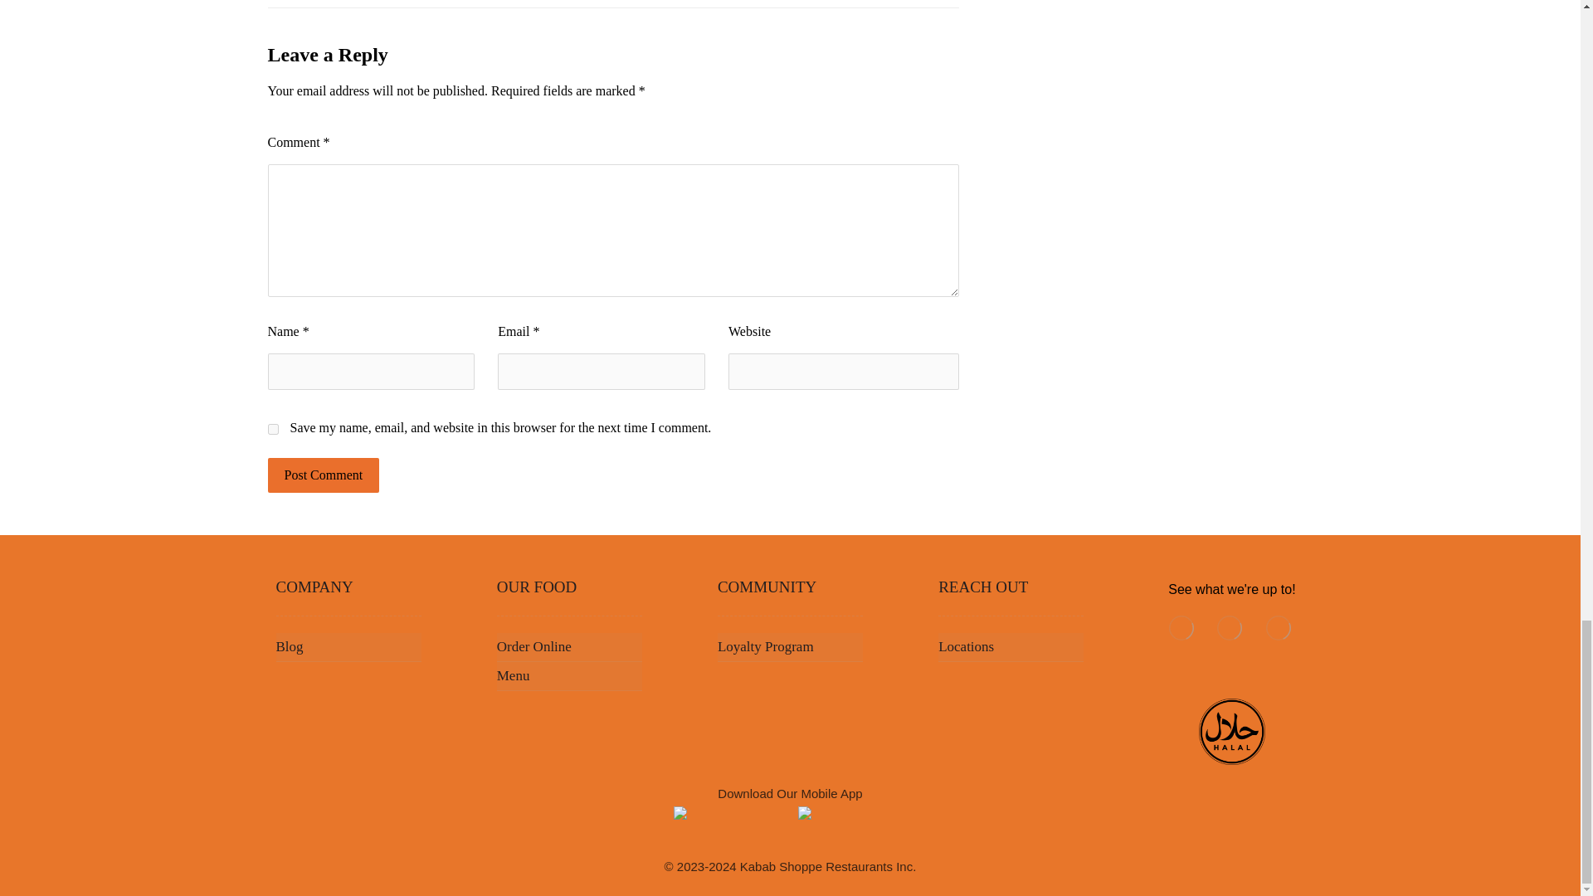 The width and height of the screenshot is (1593, 896). What do you see at coordinates (569, 647) in the screenshot?
I see `Order Online` at bounding box center [569, 647].